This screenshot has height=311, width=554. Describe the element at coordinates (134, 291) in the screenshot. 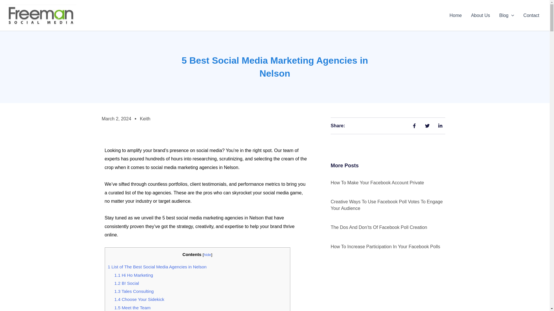

I see `1.3 Tales Consulting` at that location.